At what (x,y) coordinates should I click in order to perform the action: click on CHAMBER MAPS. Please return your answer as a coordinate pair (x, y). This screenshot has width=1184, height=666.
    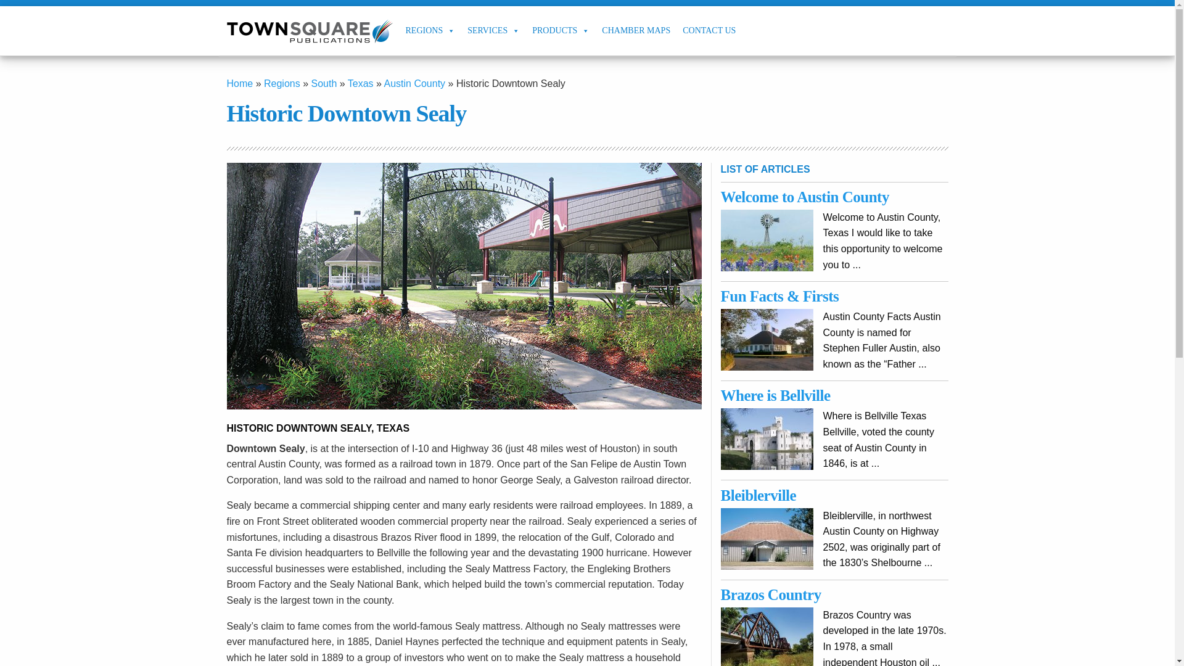
    Looking at the image, I should click on (635, 30).